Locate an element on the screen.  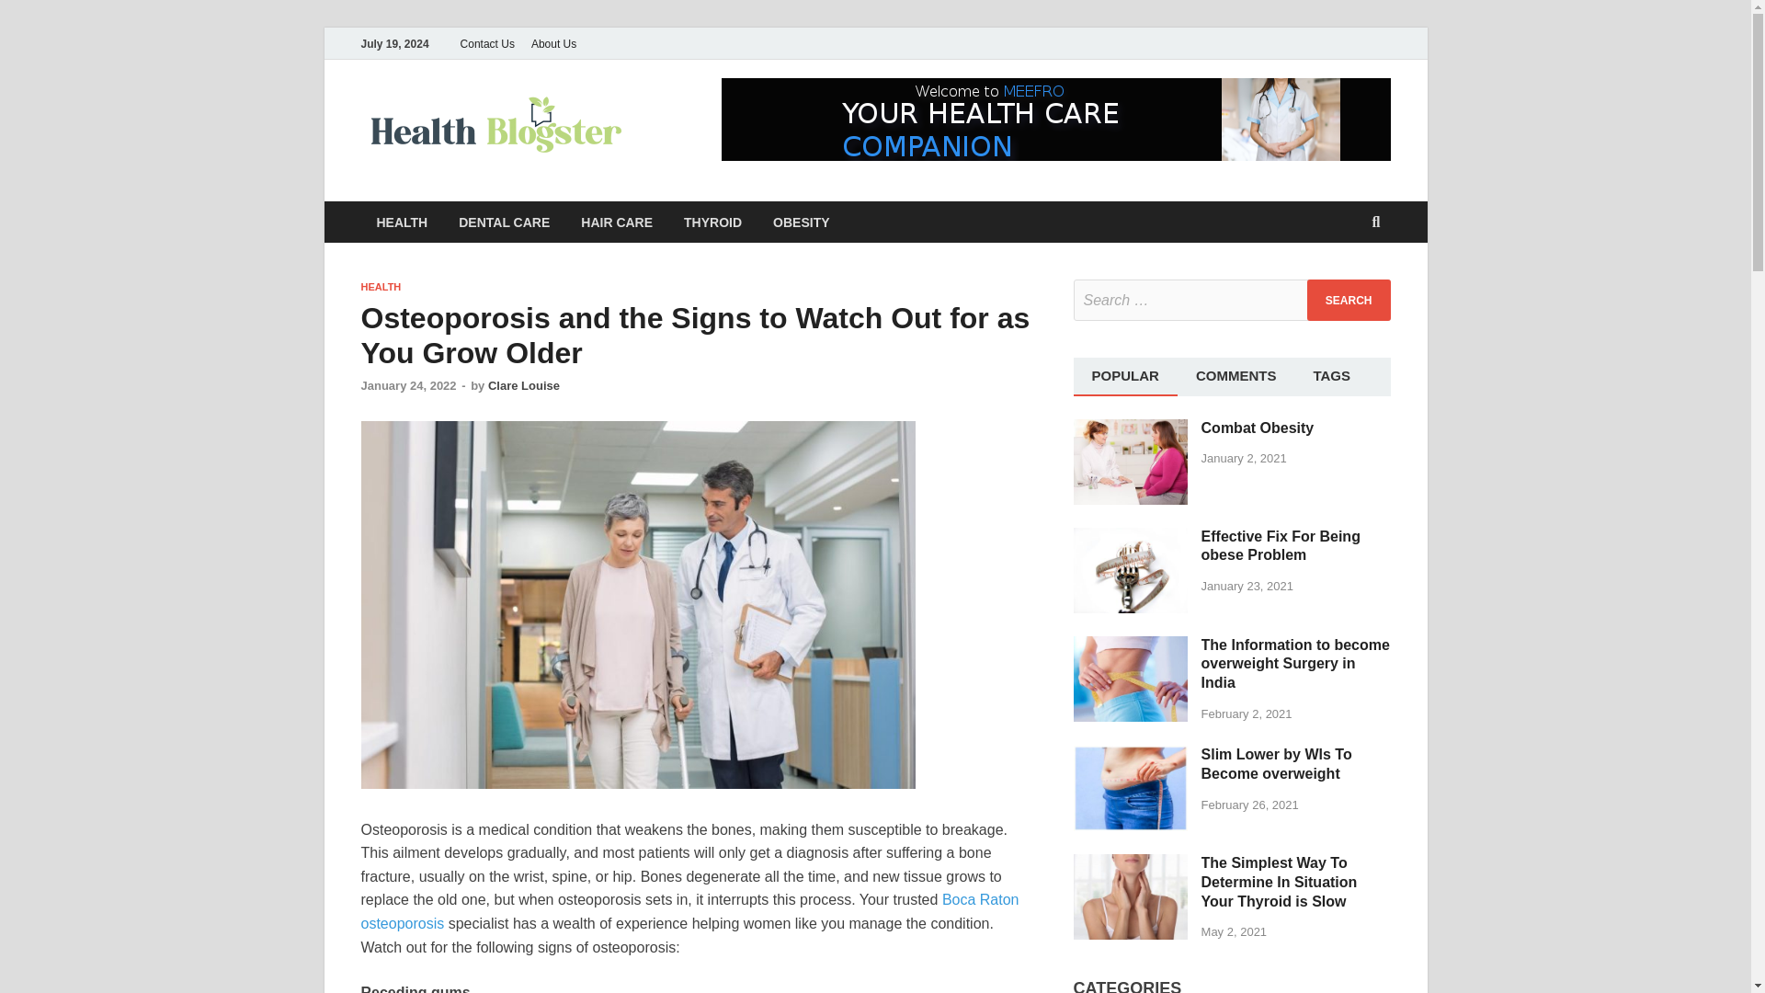
Boca Raton osteoporosis is located at coordinates (689, 911).